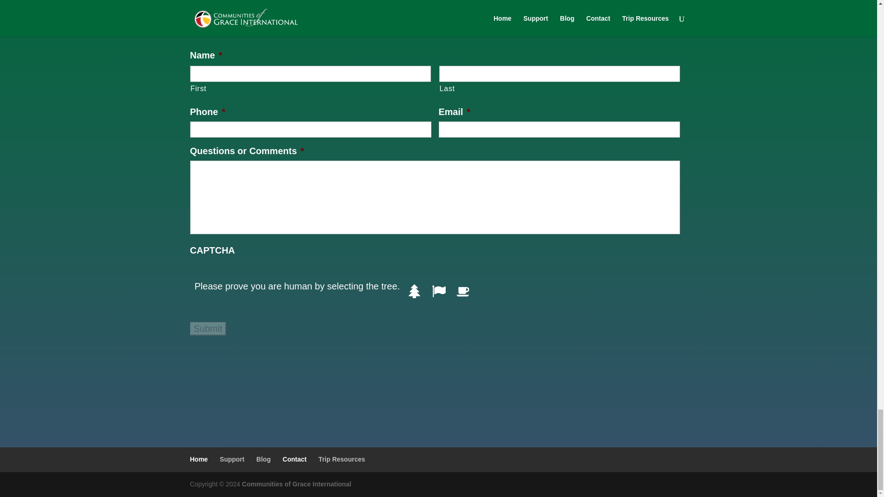  Describe the element at coordinates (207, 329) in the screenshot. I see `Submit` at that location.